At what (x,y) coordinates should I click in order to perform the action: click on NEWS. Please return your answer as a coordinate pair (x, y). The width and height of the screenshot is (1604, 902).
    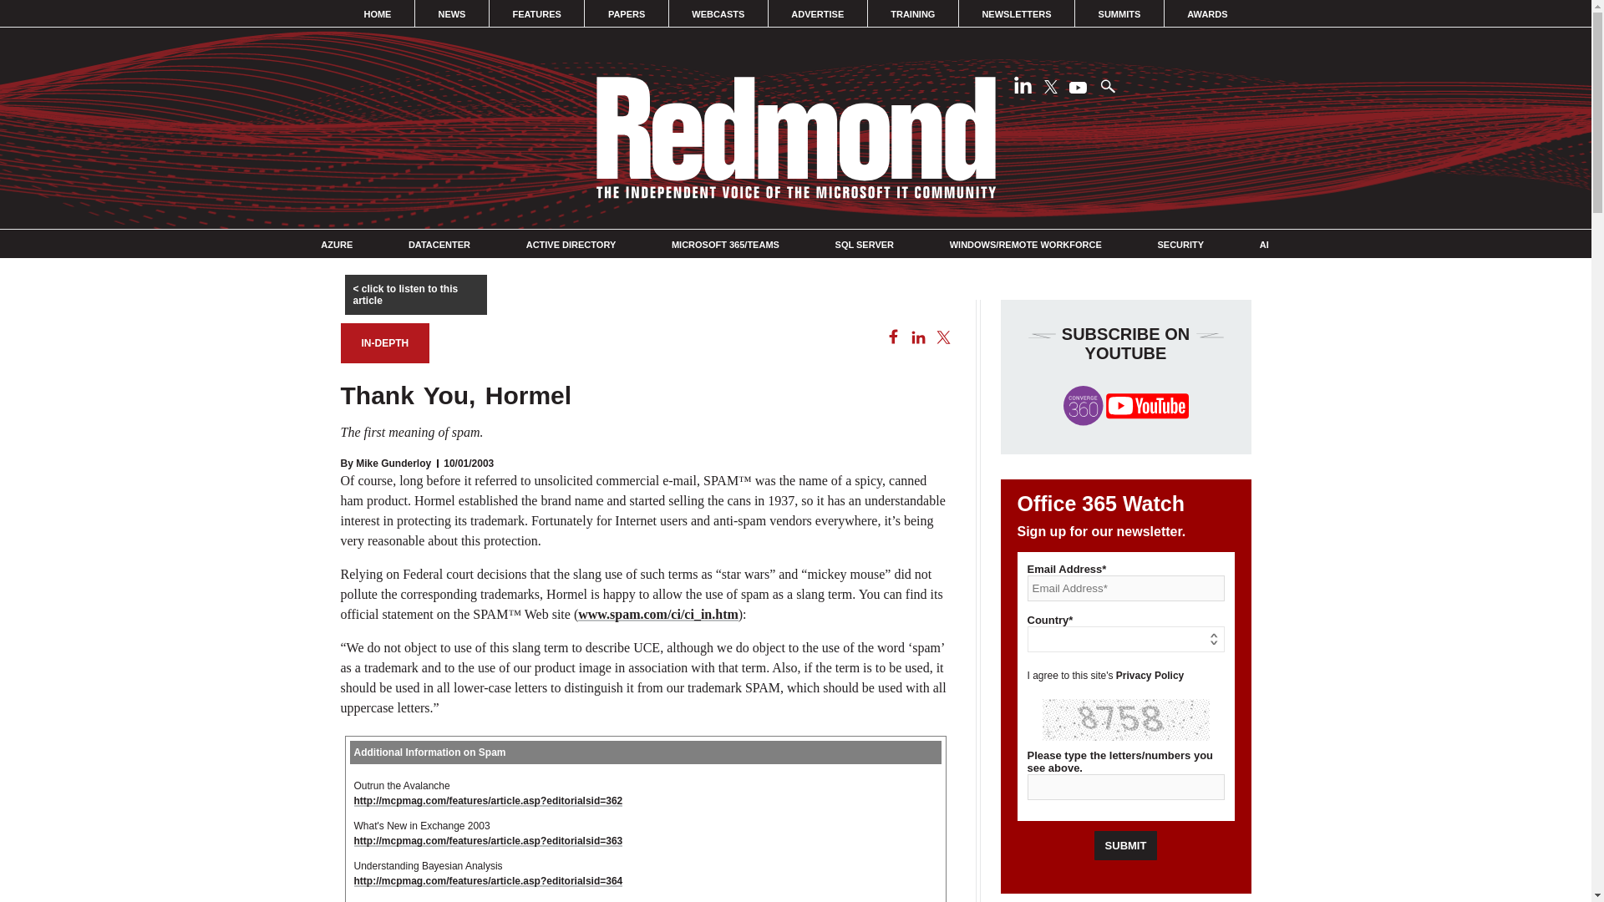
    Looking at the image, I should click on (451, 13).